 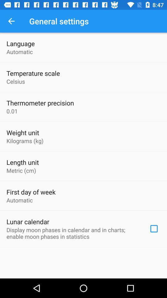 What do you see at coordinates (11, 21) in the screenshot?
I see `press the app next to the general settings` at bounding box center [11, 21].